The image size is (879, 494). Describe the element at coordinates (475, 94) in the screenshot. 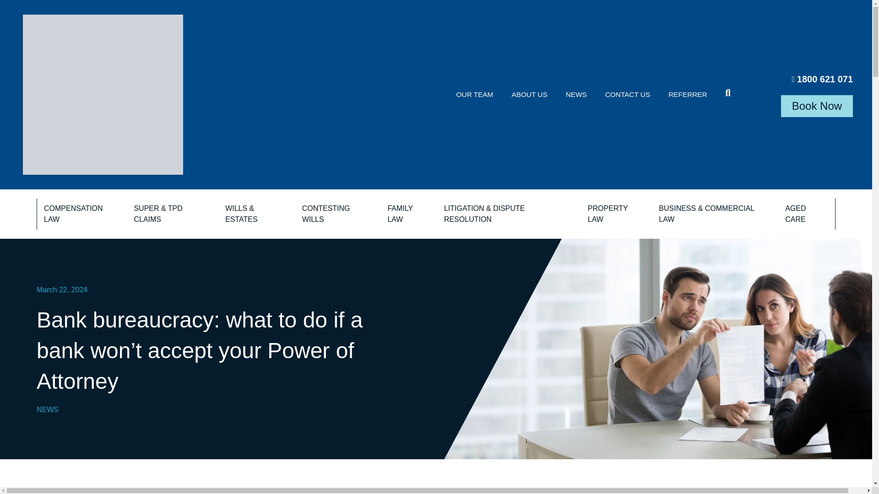

I see `OUR TEAM` at that location.